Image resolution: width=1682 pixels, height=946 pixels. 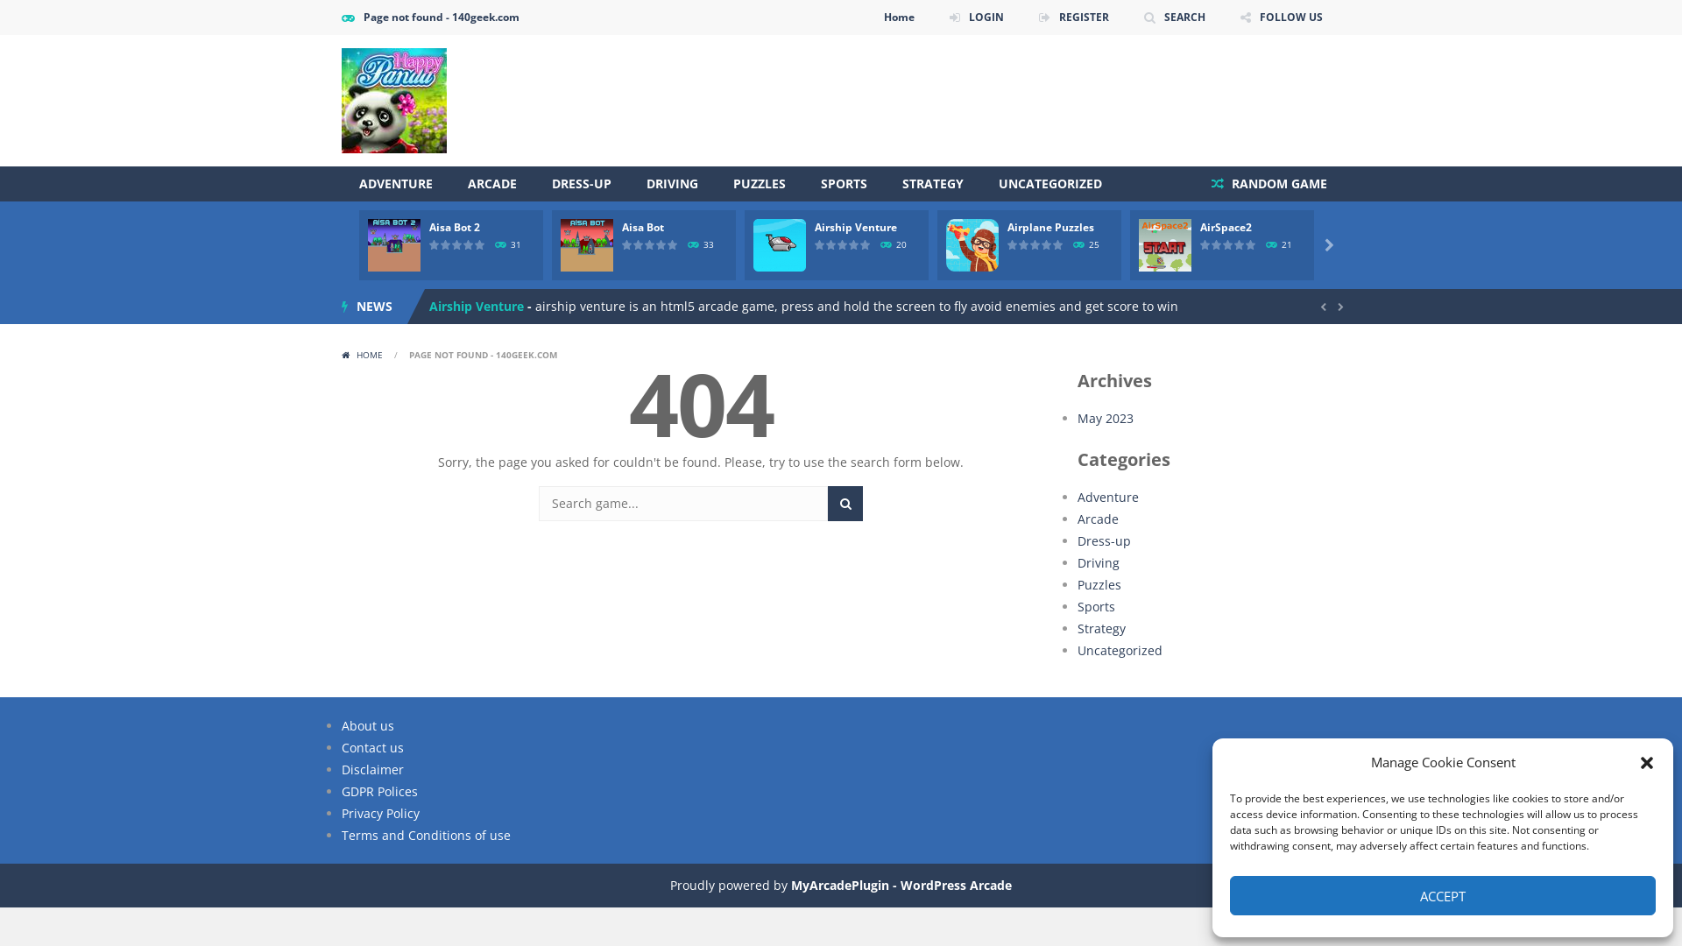 What do you see at coordinates (843, 245) in the screenshot?
I see `0 votes, average: 0.00 out of 5` at bounding box center [843, 245].